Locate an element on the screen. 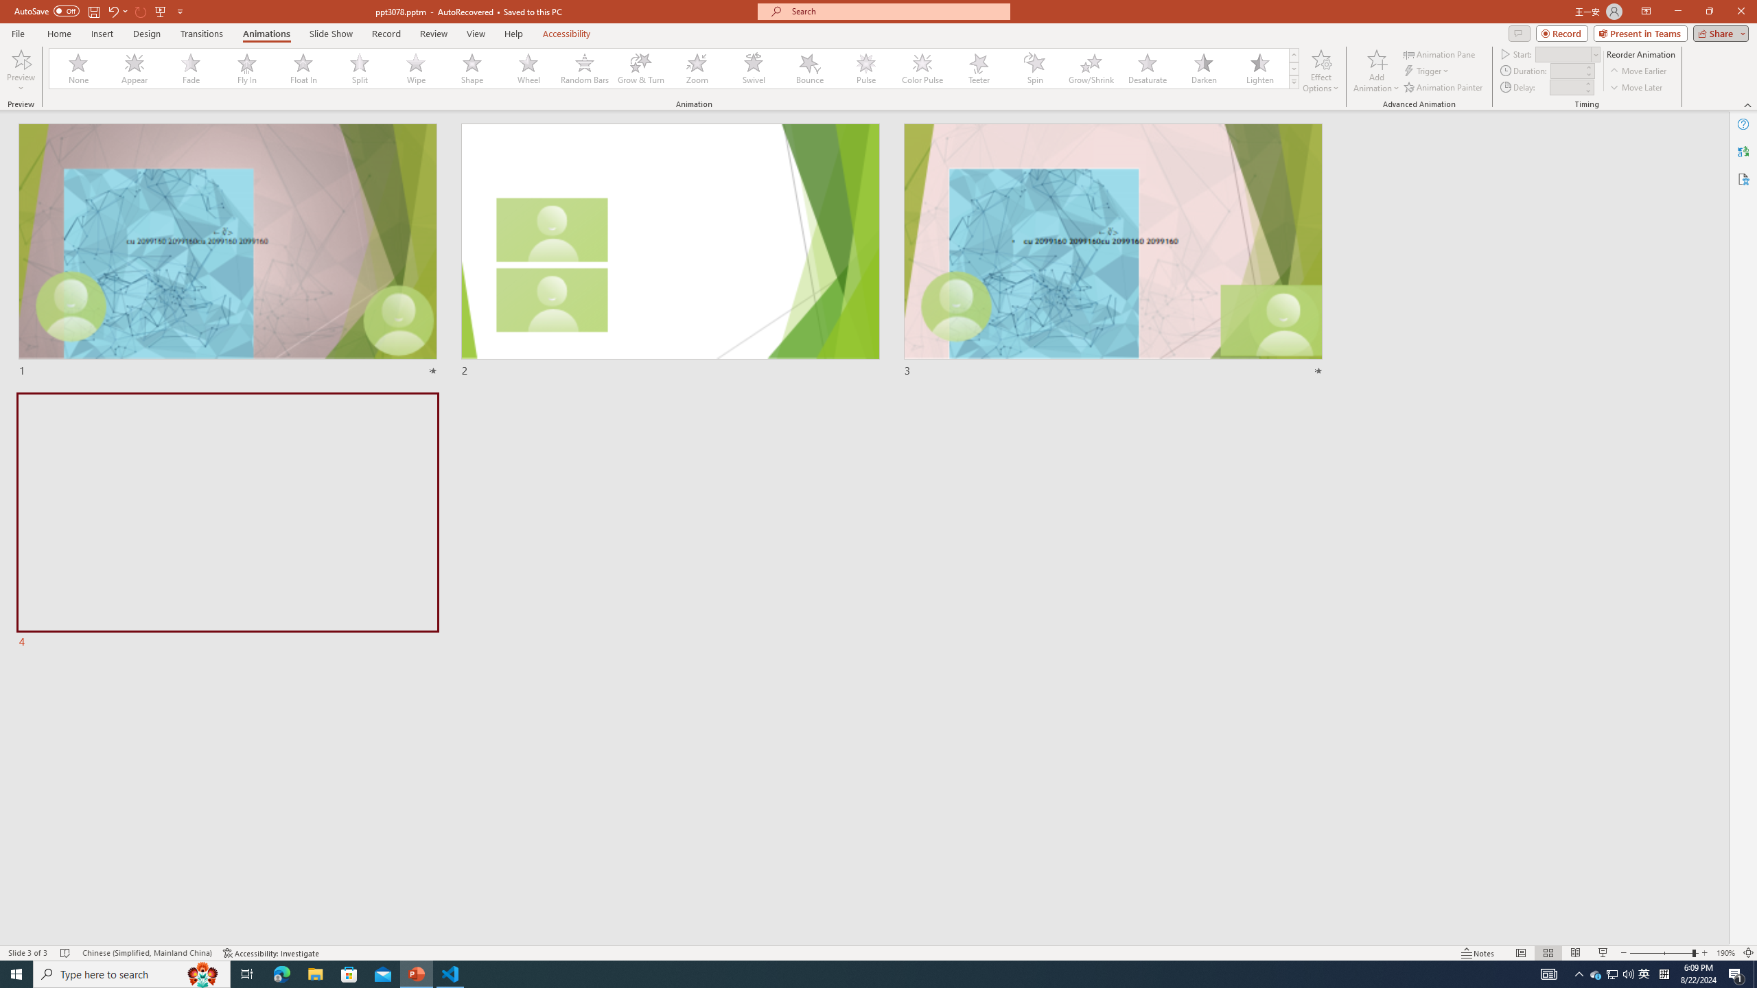 The image size is (1757, 988). Teeter is located at coordinates (978, 69).